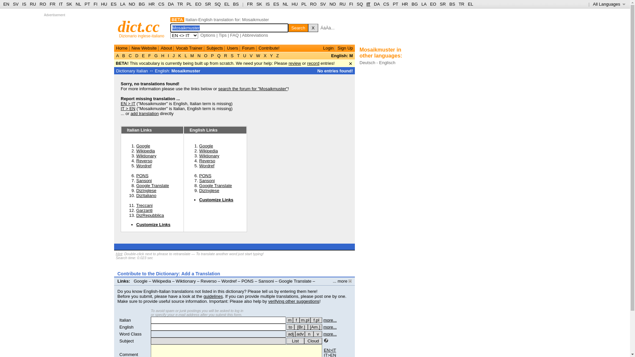 The width and height of the screenshot is (635, 357). Describe the element at coordinates (209, 190) in the screenshot. I see `DizInglese` at that location.